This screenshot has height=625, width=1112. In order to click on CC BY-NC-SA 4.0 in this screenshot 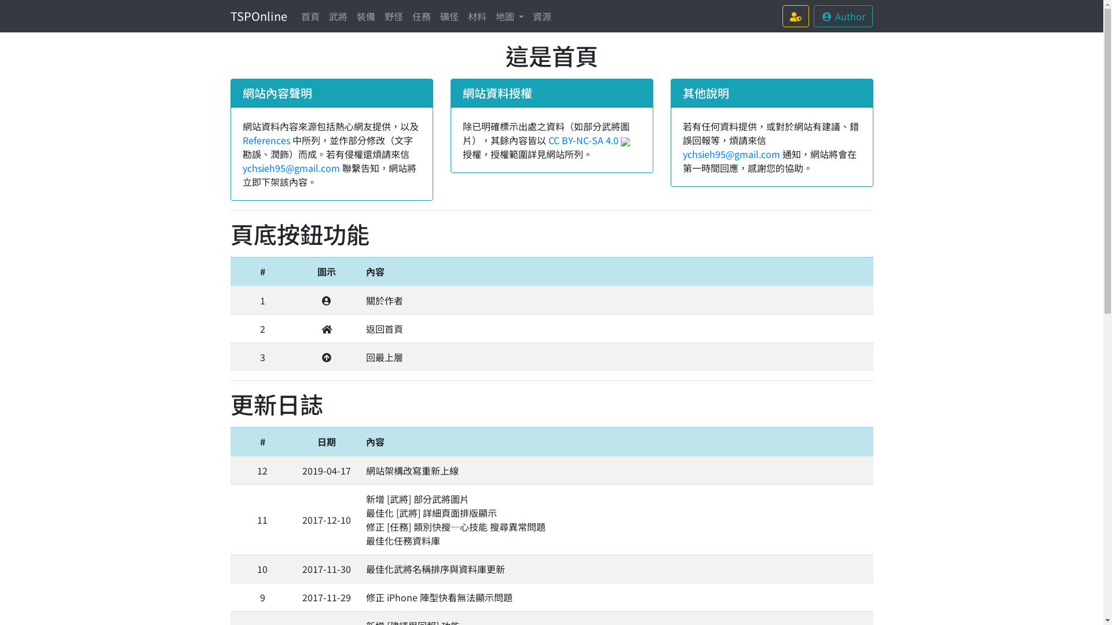, I will do `click(588, 140)`.